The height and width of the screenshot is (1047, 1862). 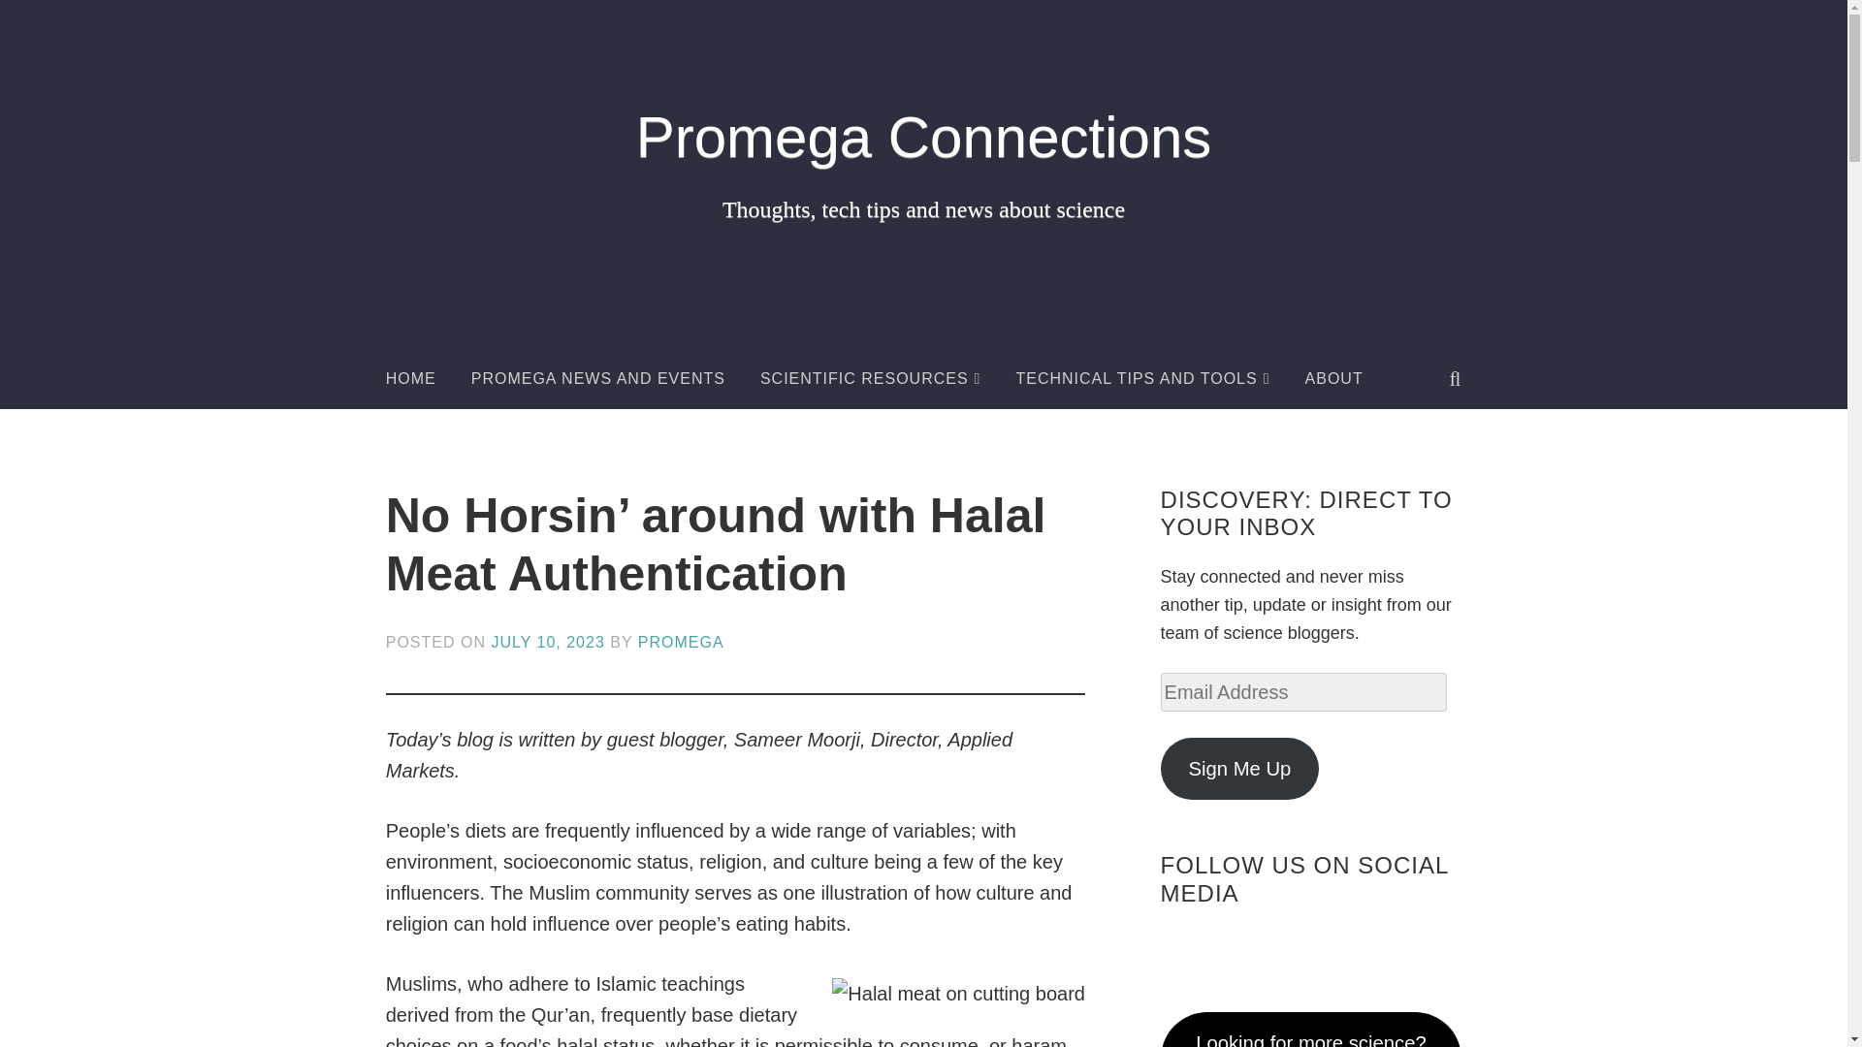 I want to click on TECHNICAL TIPS AND TOOLS, so click(x=1142, y=378).